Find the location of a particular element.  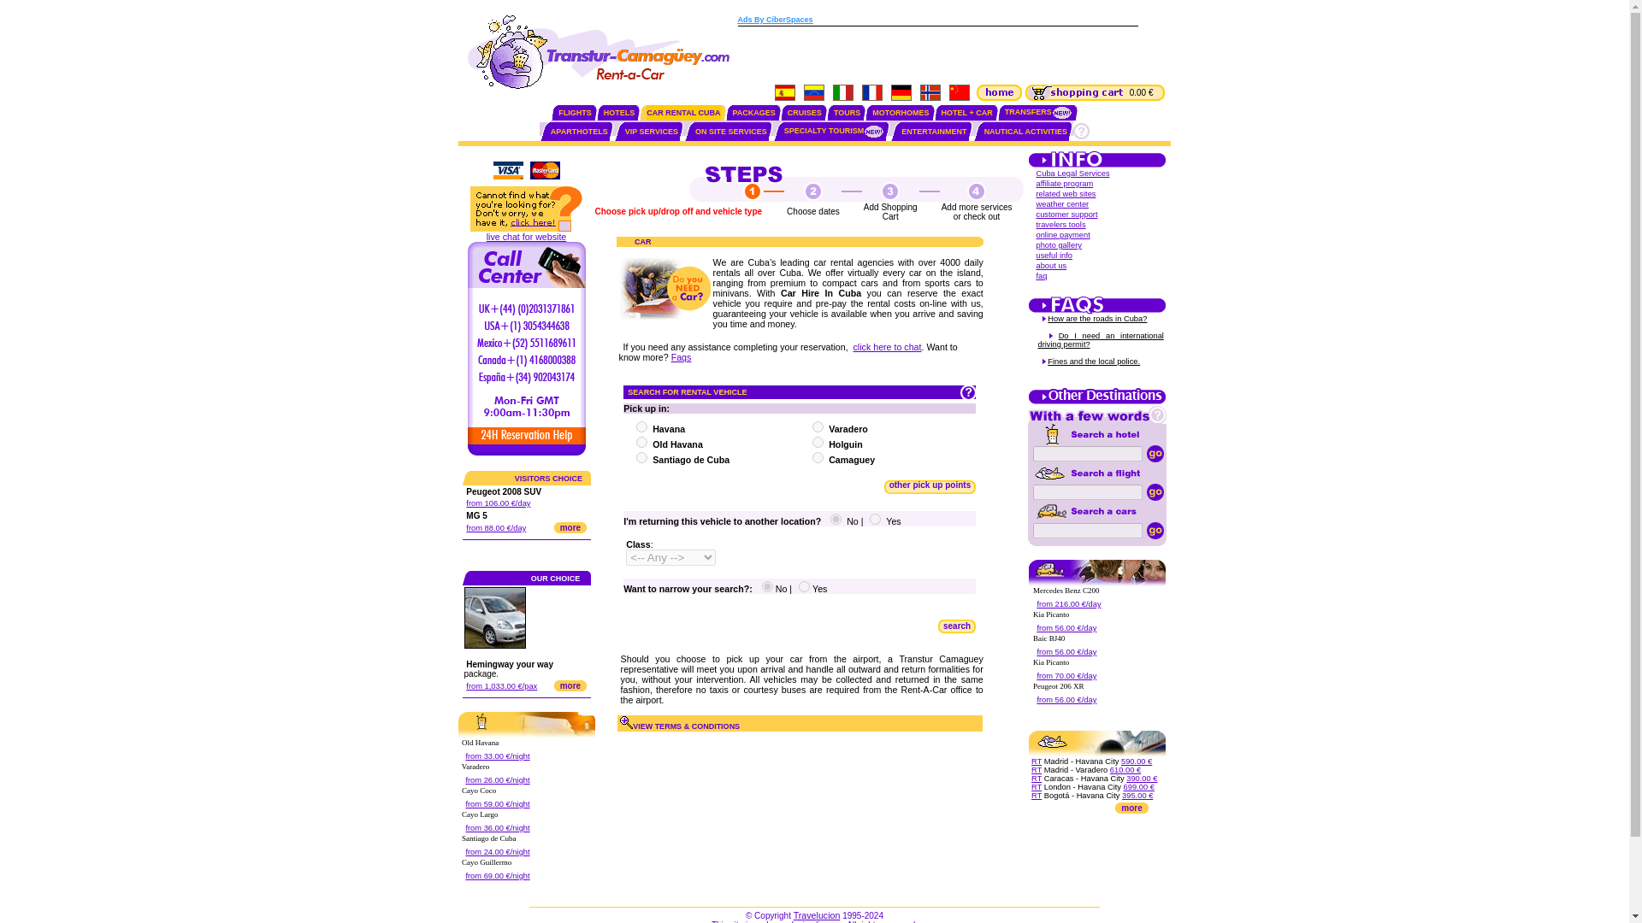

Ads By CiberSpaces is located at coordinates (775, 20).